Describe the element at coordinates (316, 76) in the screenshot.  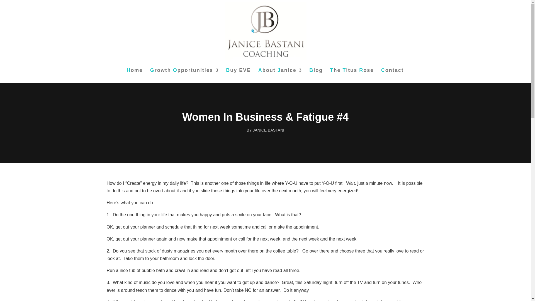
I see `Blog` at that location.